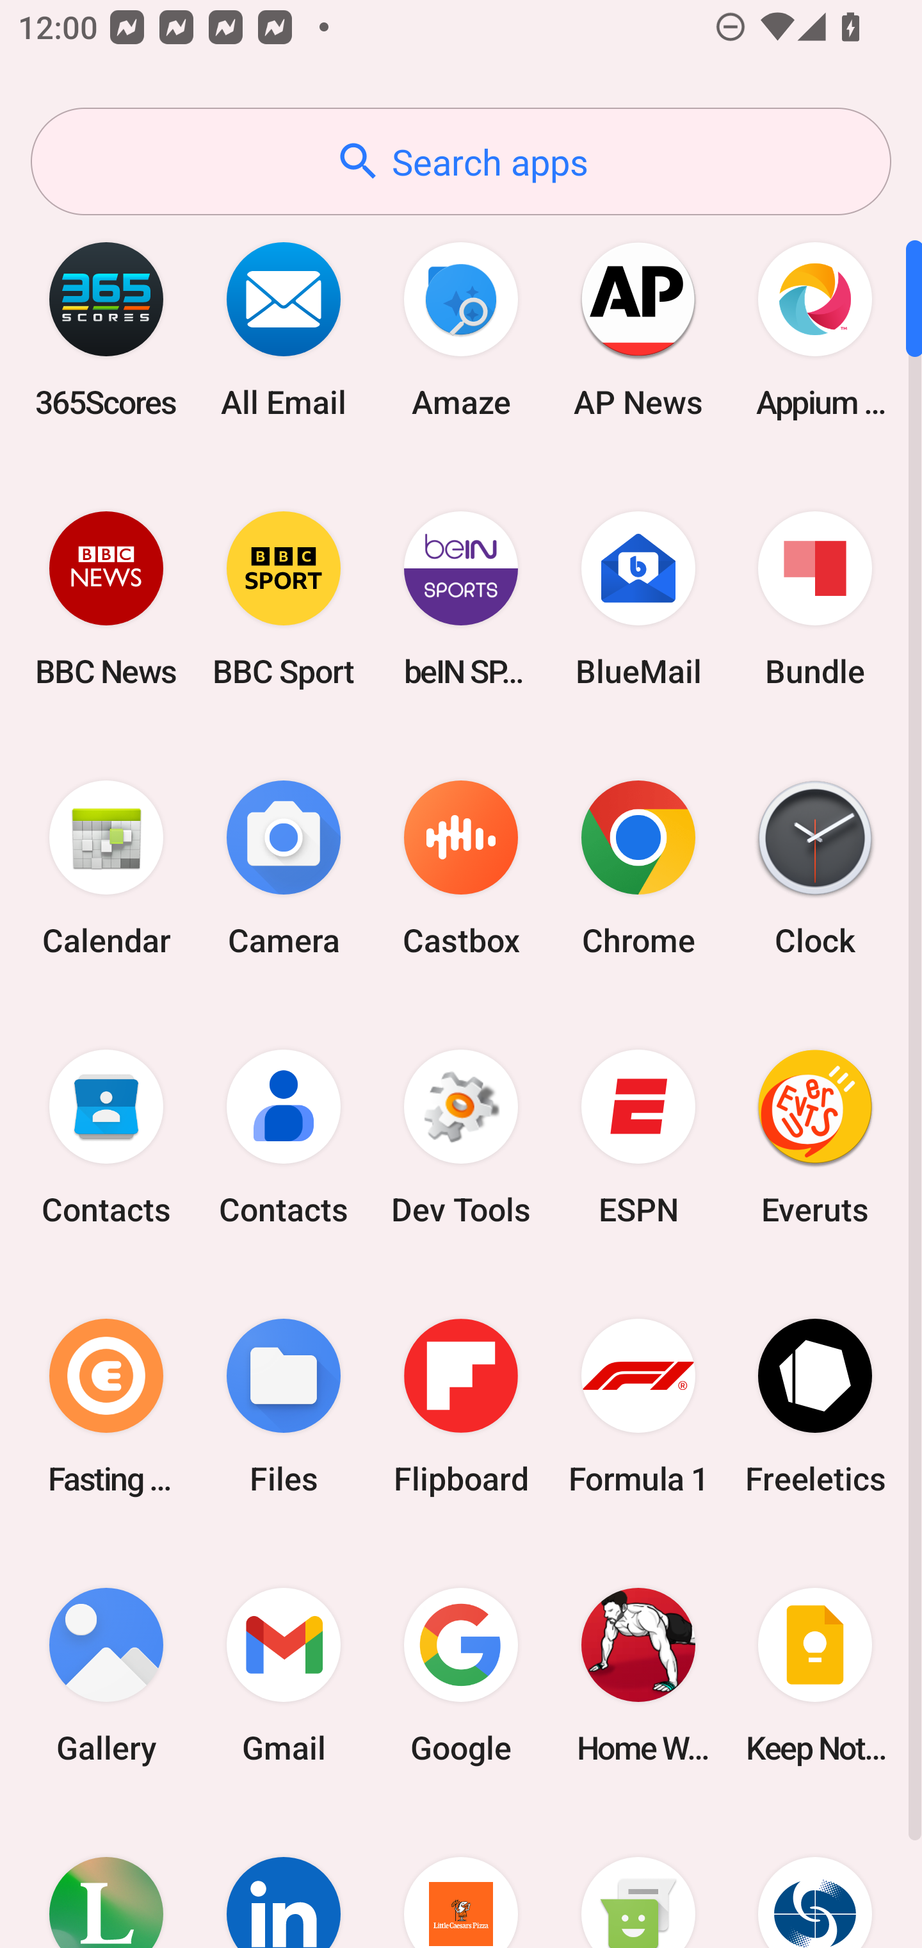 This screenshot has height=1948, width=922. Describe the element at coordinates (815, 869) in the screenshot. I see `Clock` at that location.